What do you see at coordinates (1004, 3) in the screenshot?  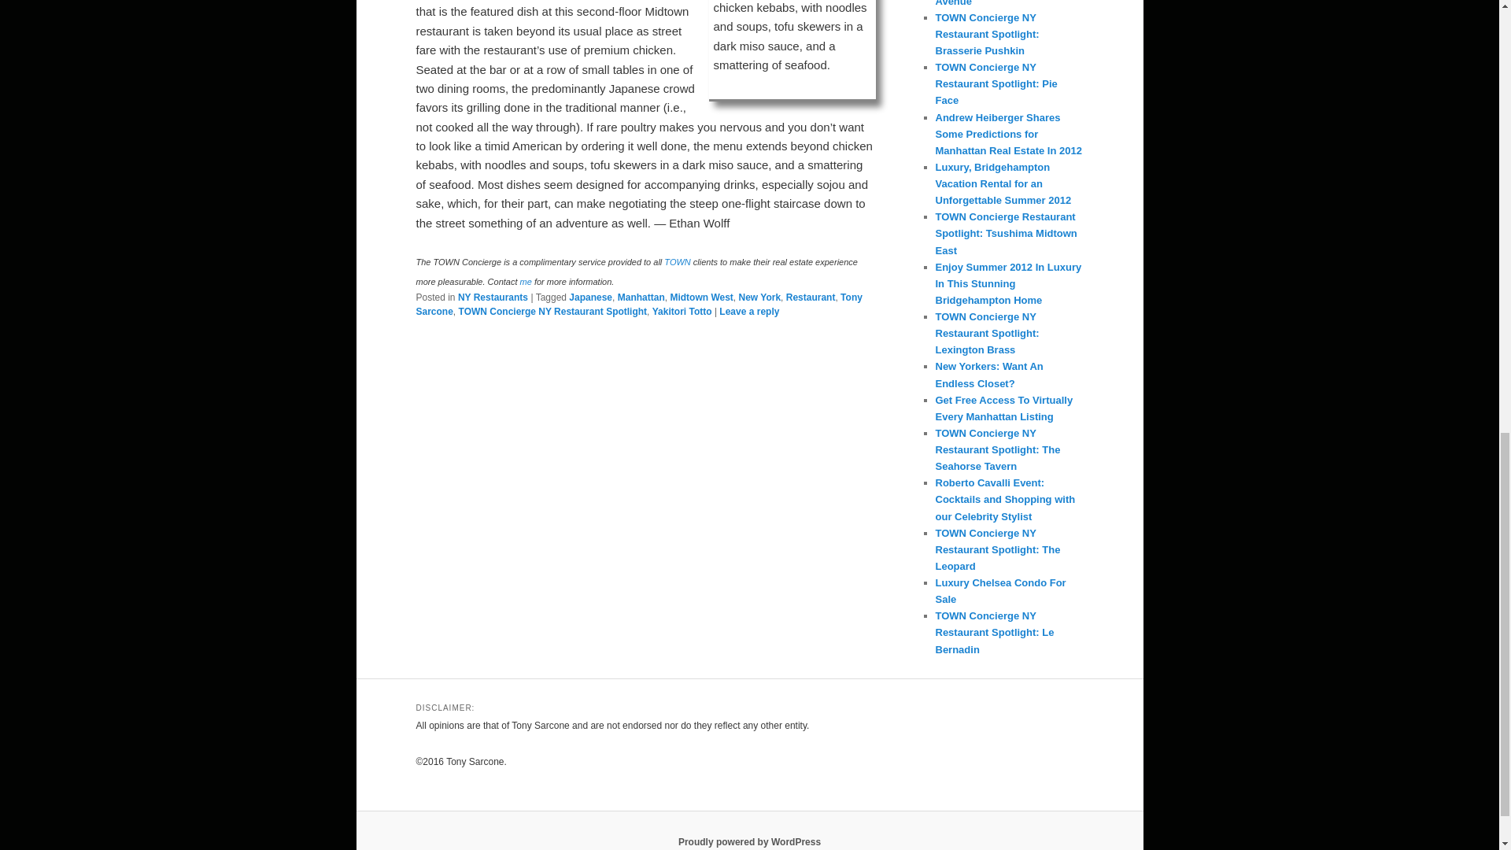 I see `Architectural History: Manhattan Place at 630 First Avenue` at bounding box center [1004, 3].